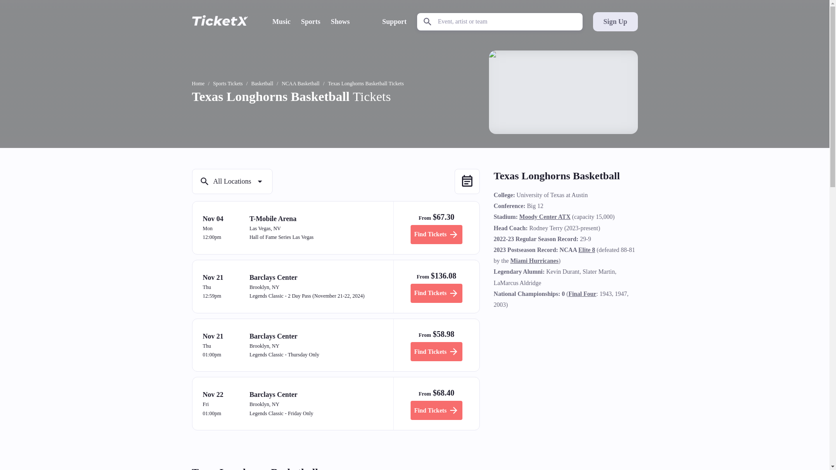 This screenshot has width=836, height=470. I want to click on Sports Tickets, so click(227, 83).